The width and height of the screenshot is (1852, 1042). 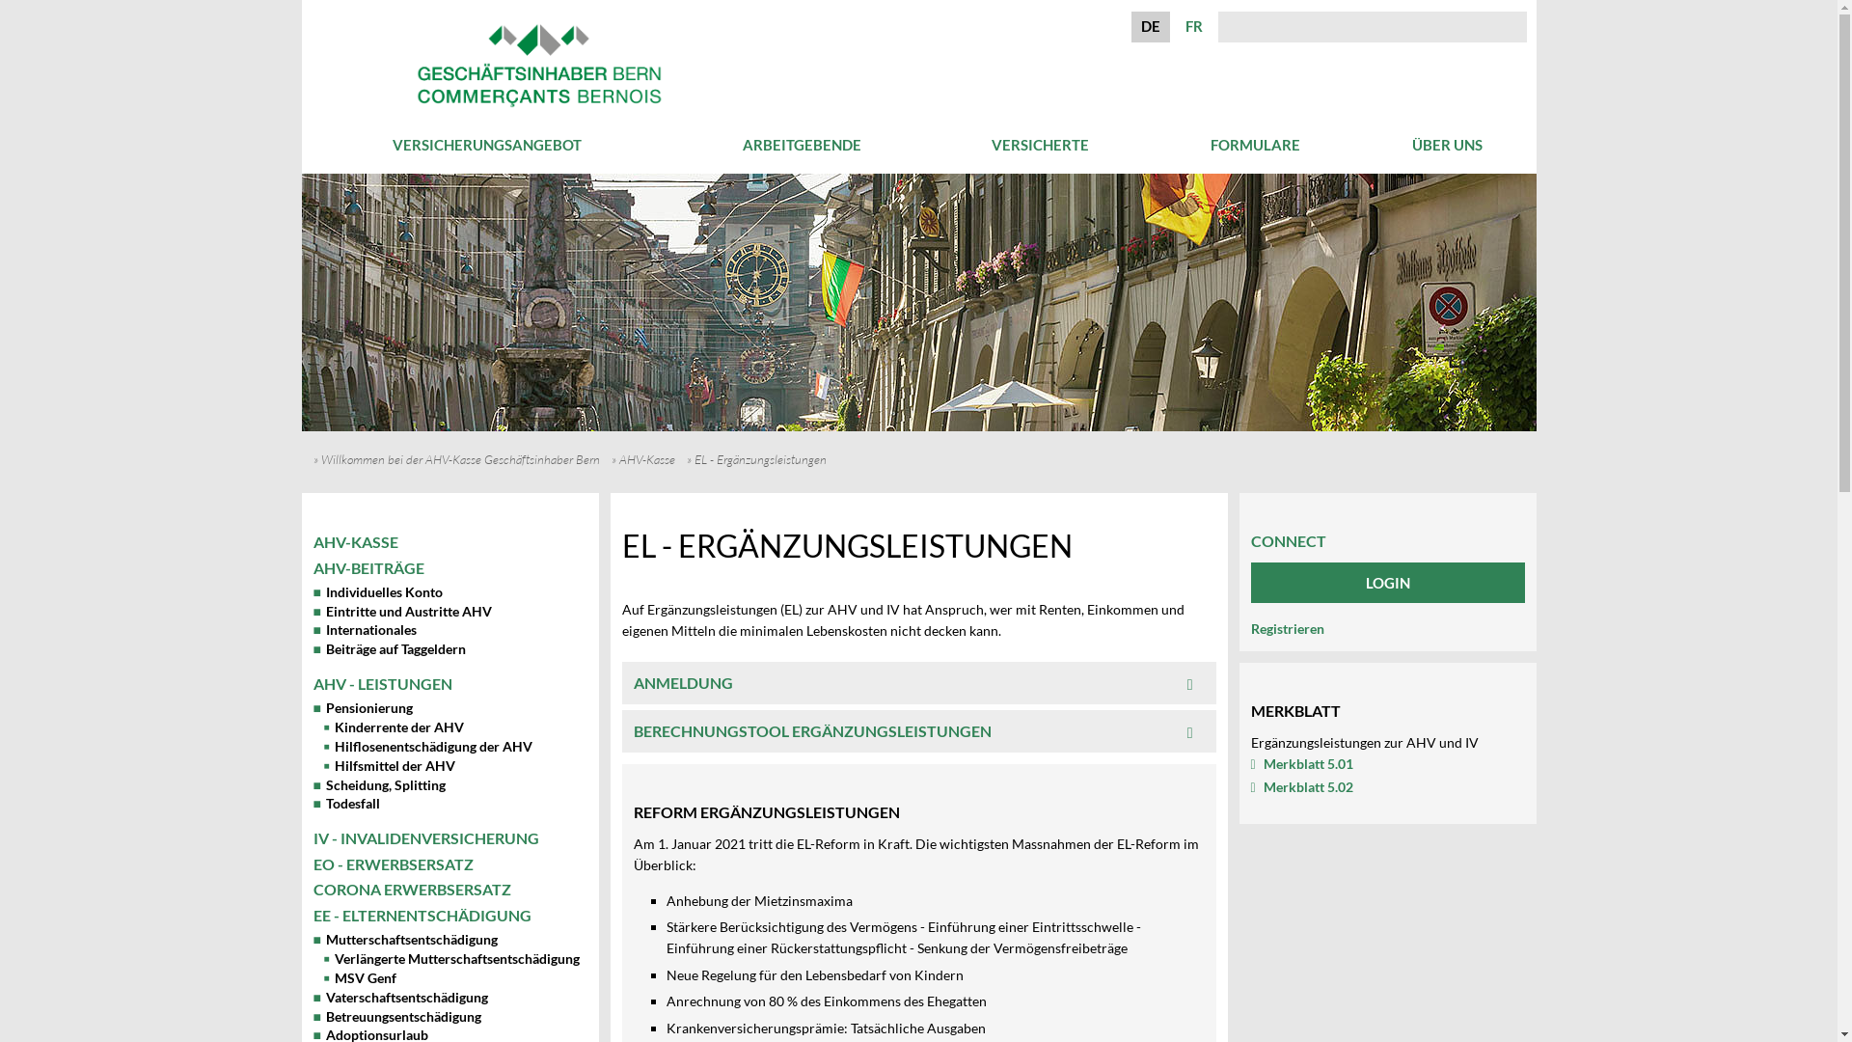 I want to click on EO - ERWERBSERSATZ, so click(x=392, y=864).